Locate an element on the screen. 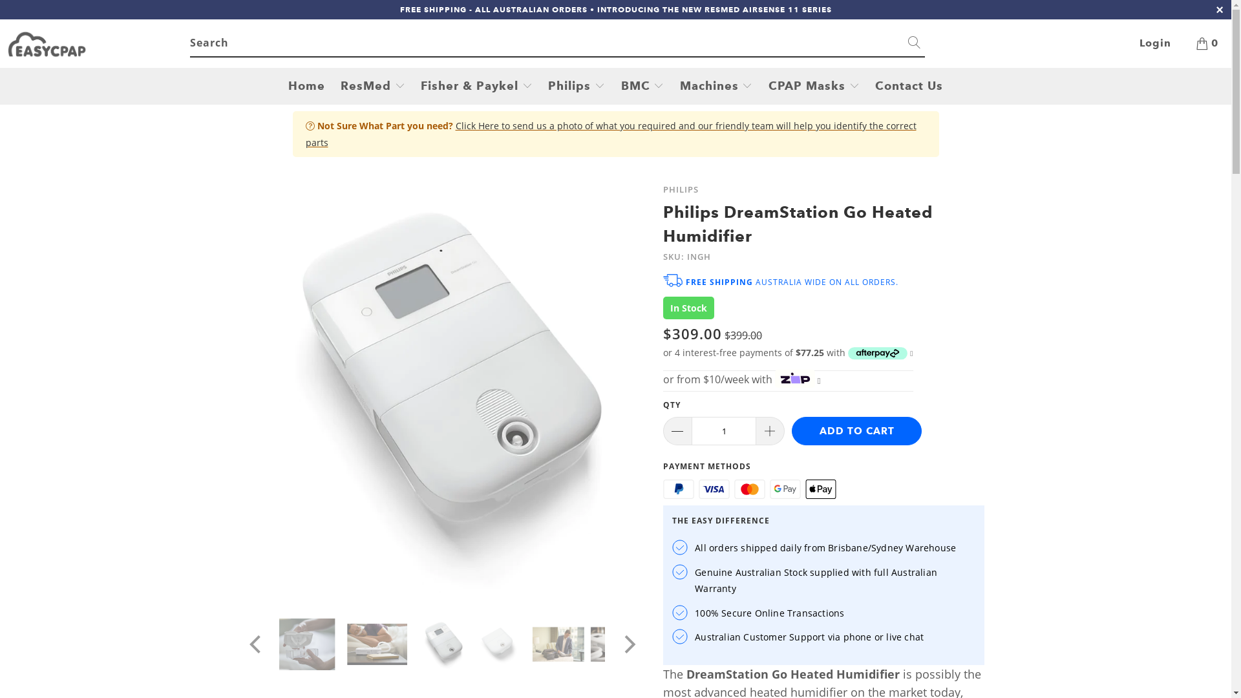 The height and width of the screenshot is (698, 1241). Machines is located at coordinates (716, 87).